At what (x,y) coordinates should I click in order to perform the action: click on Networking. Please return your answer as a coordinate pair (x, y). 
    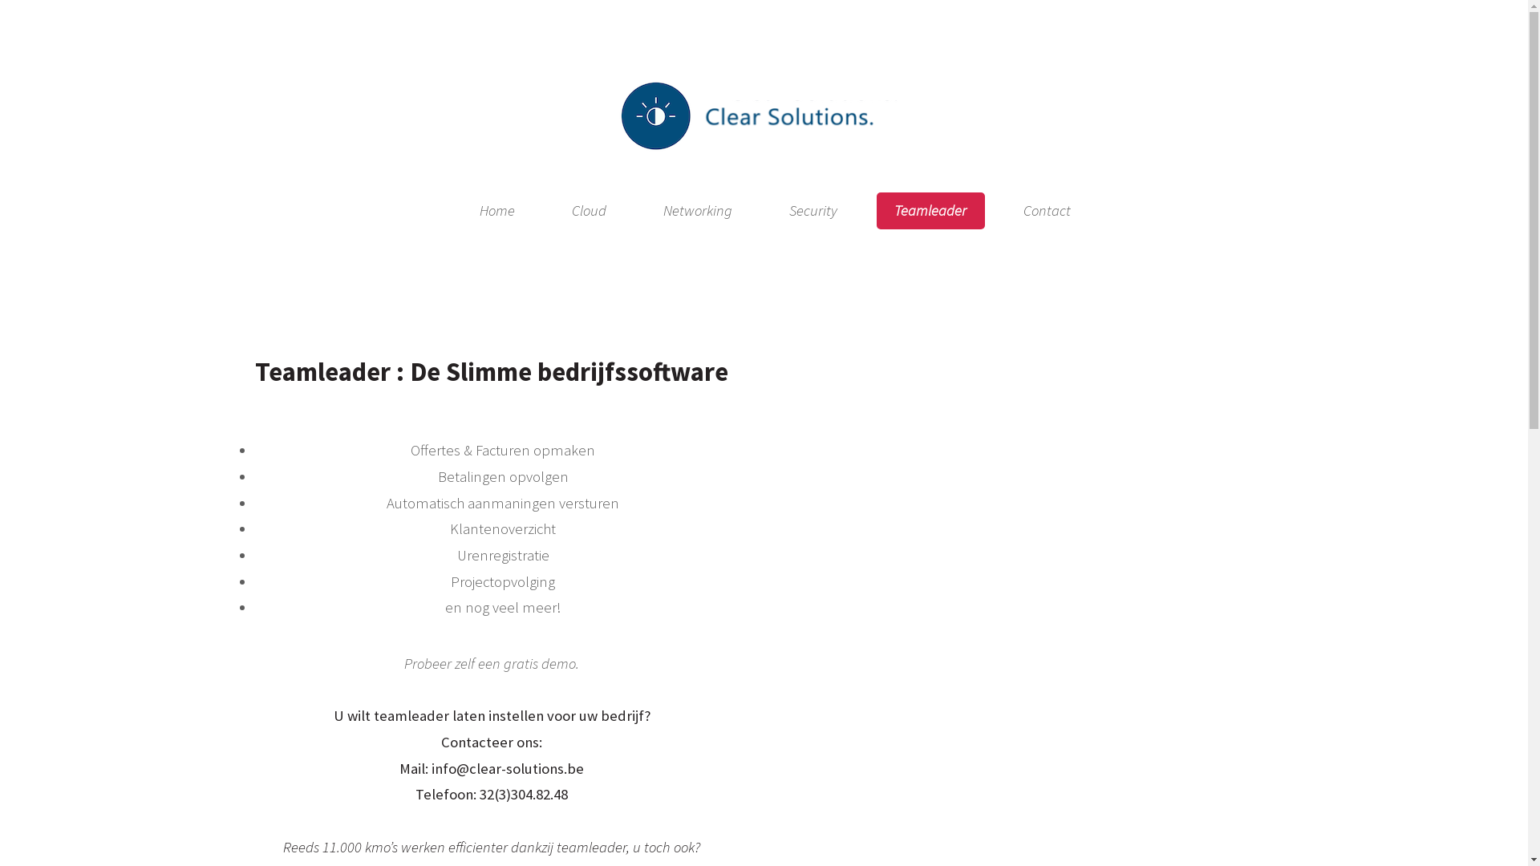
    Looking at the image, I should click on (698, 210).